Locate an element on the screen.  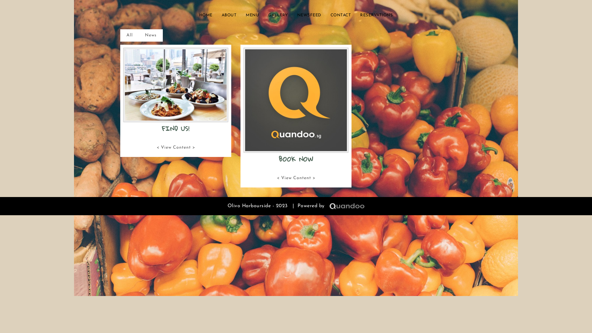
HOME is located at coordinates (206, 15).